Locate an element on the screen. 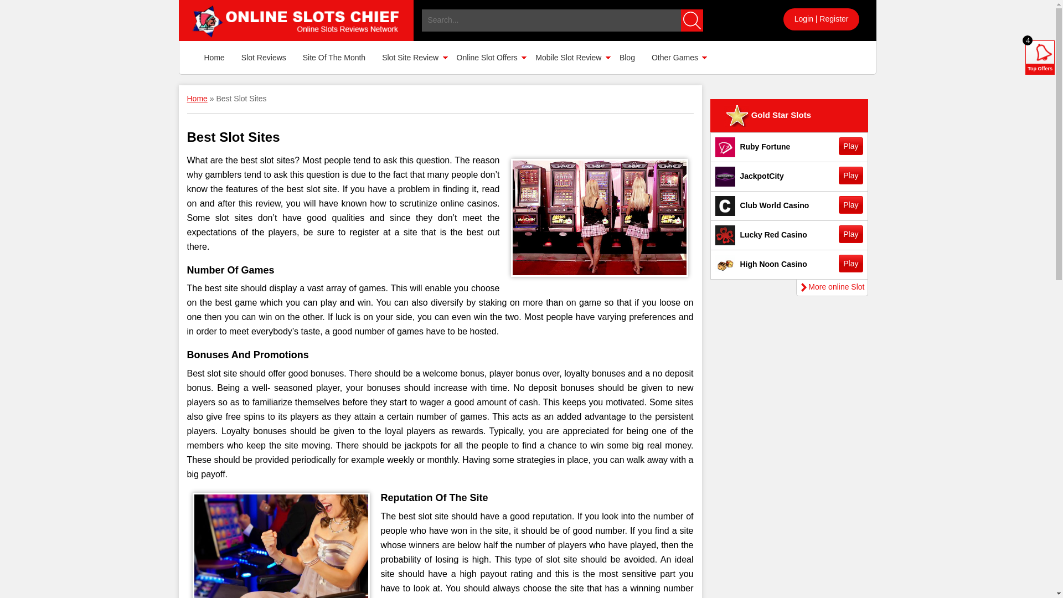  Slot Site Review is located at coordinates (411, 58).